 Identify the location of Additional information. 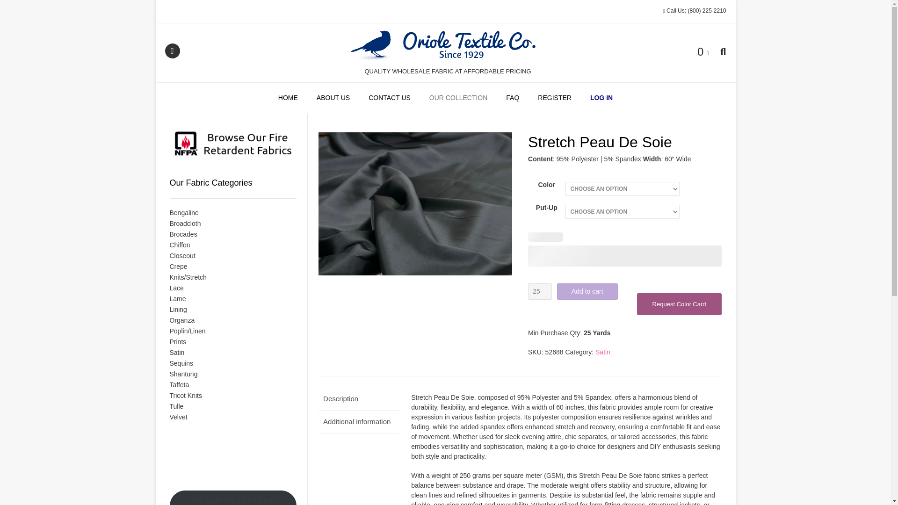
(358, 422).